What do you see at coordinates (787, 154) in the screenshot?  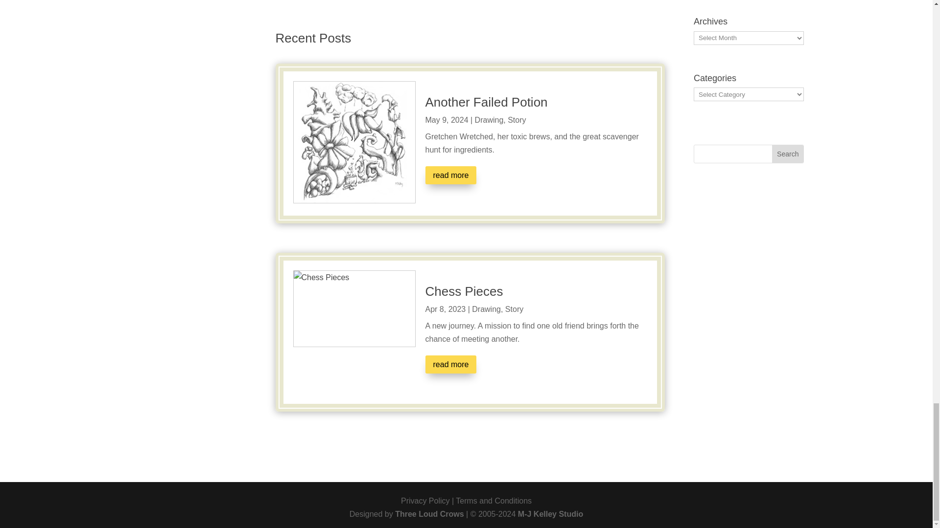 I see `Search` at bounding box center [787, 154].